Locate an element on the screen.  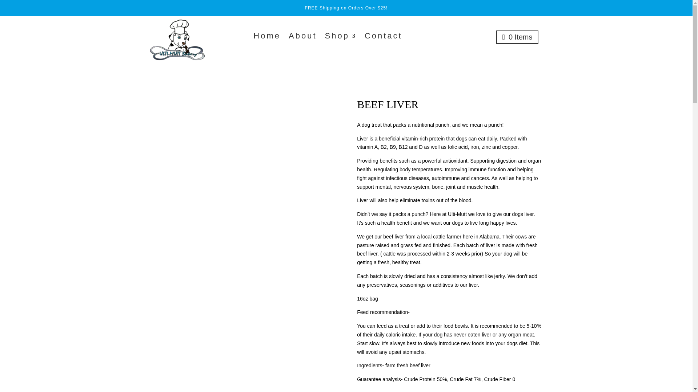
Shop is located at coordinates (341, 37).